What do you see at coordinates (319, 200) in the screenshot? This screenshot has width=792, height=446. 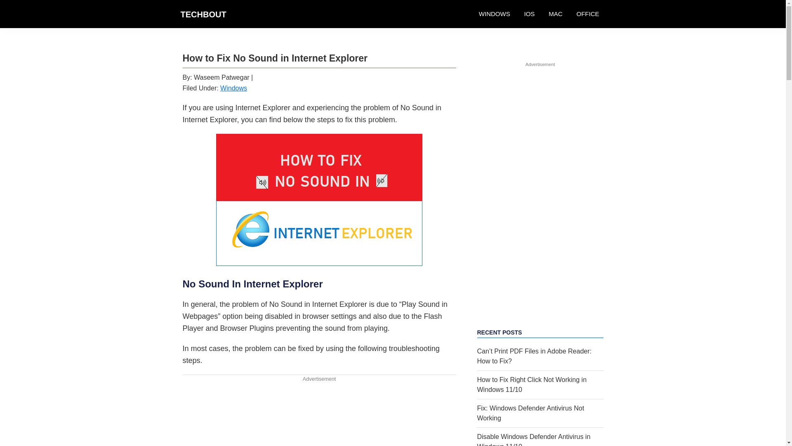 I see `How to Fix No Sound in Internet Explorer` at bounding box center [319, 200].